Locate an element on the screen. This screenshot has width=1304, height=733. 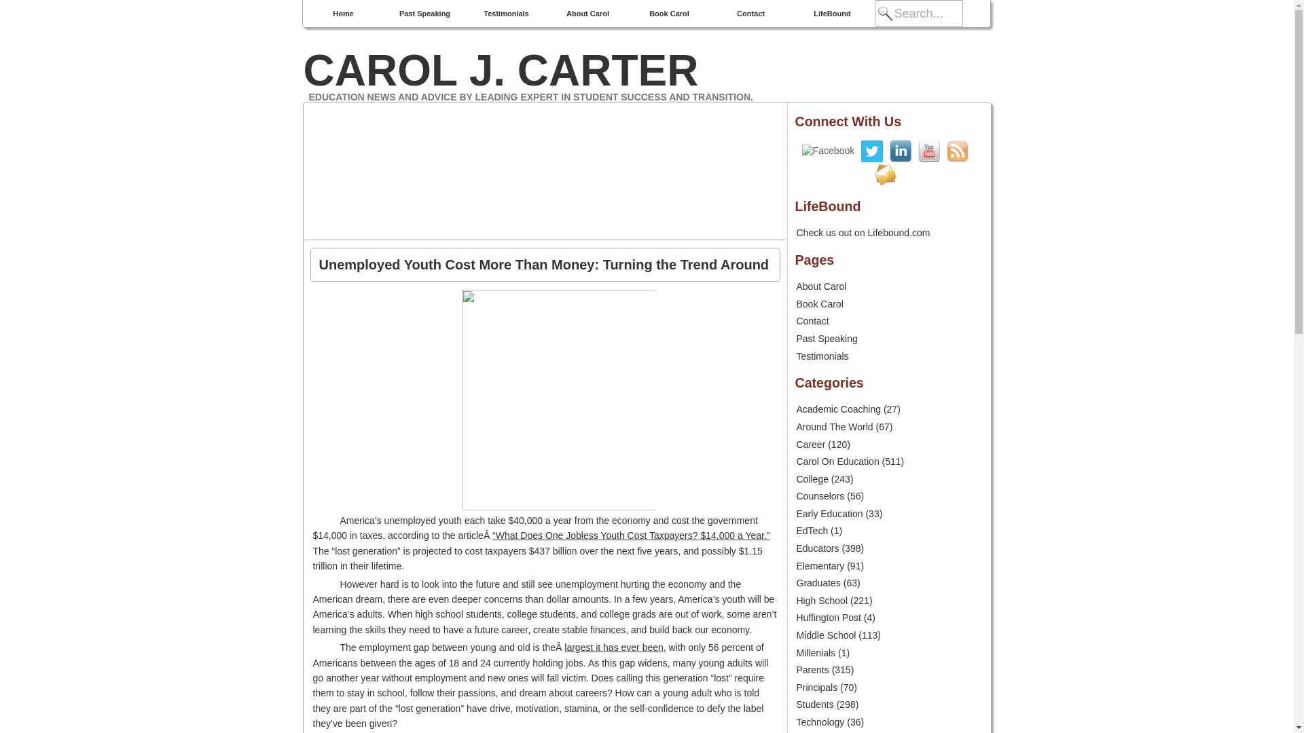
Testimonials is located at coordinates (507, 14).